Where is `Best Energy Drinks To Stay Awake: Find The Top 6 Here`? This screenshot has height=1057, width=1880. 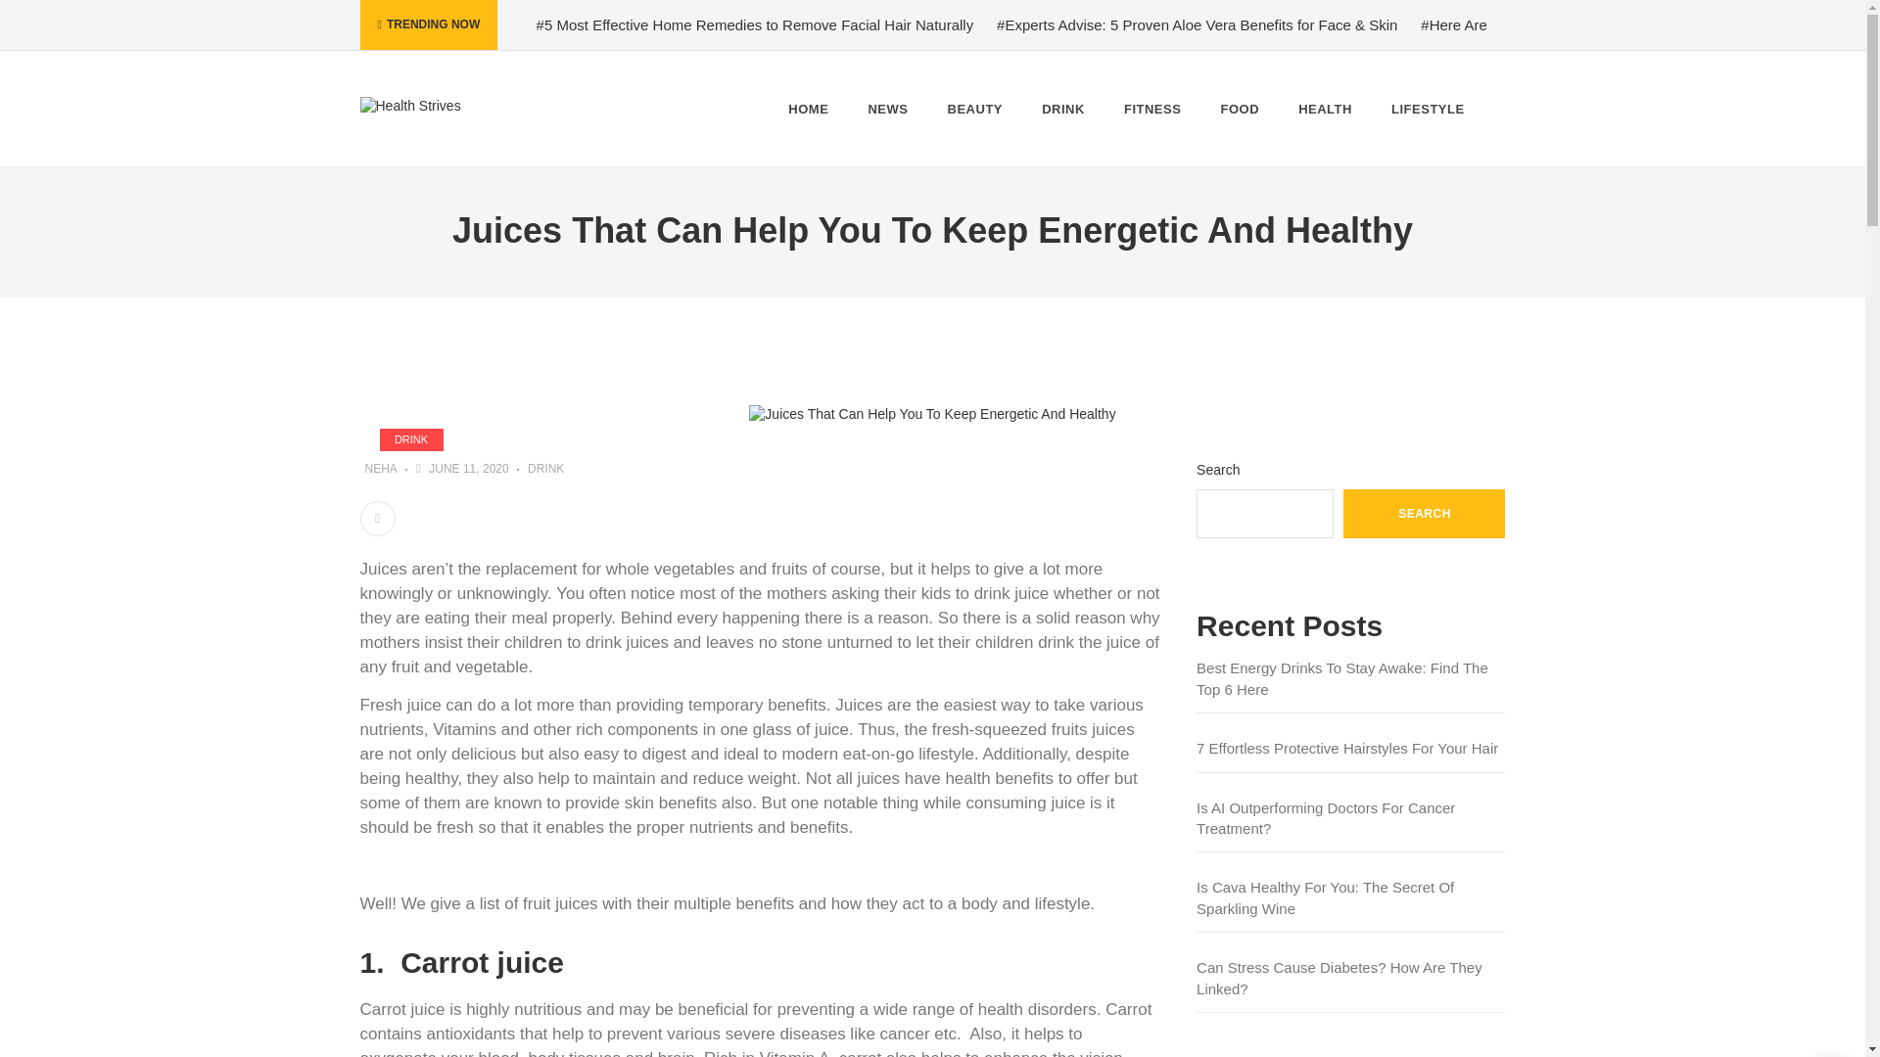 Best Energy Drinks To Stay Awake: Find The Top 6 Here is located at coordinates (1350, 685).